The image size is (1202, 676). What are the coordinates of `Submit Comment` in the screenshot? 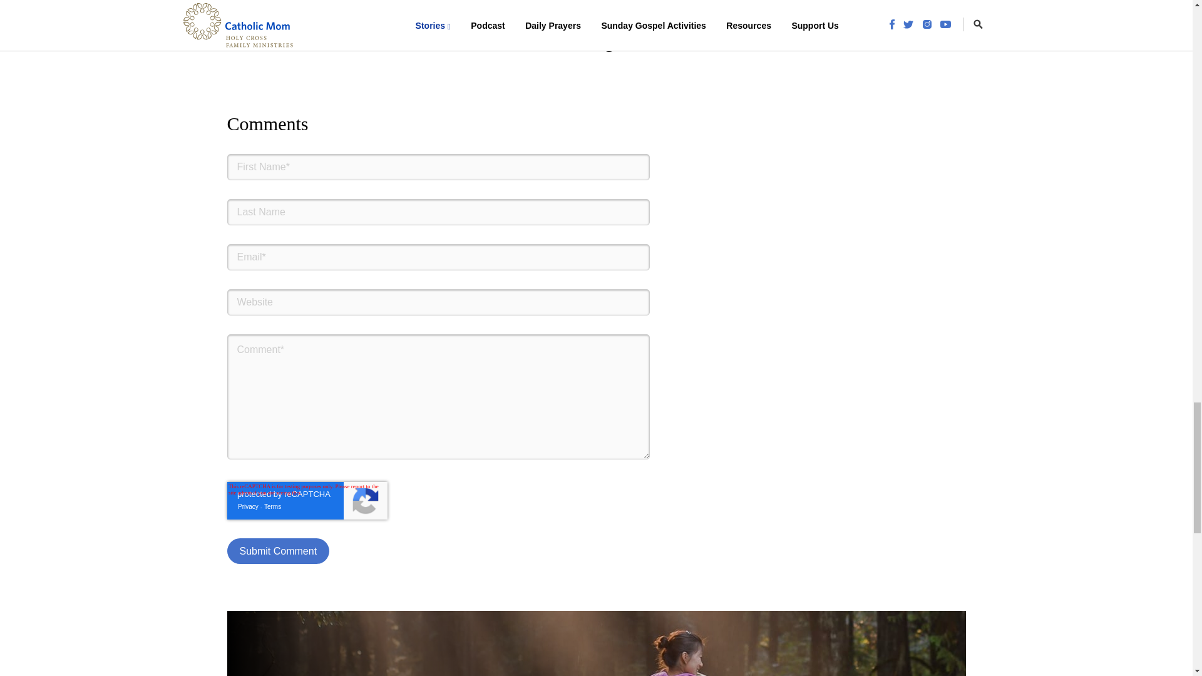 It's located at (278, 551).